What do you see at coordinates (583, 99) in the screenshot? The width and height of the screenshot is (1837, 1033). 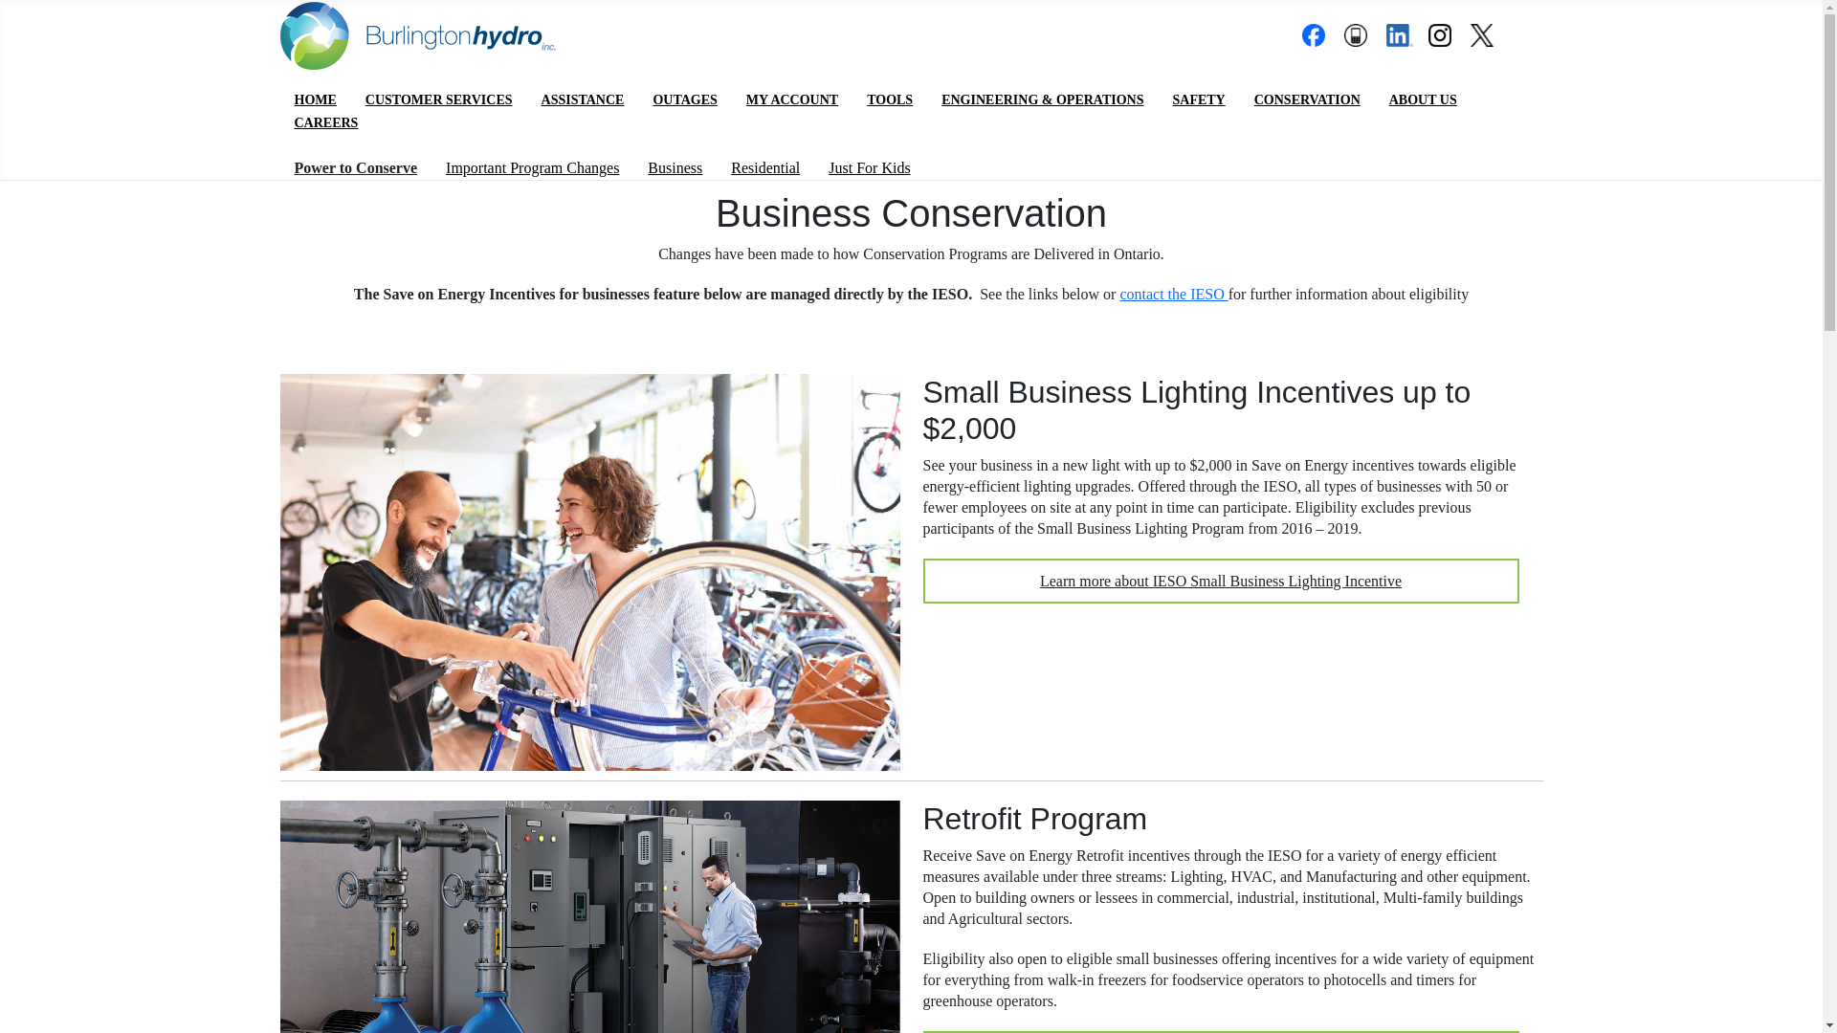 I see `ASSISTANCE` at bounding box center [583, 99].